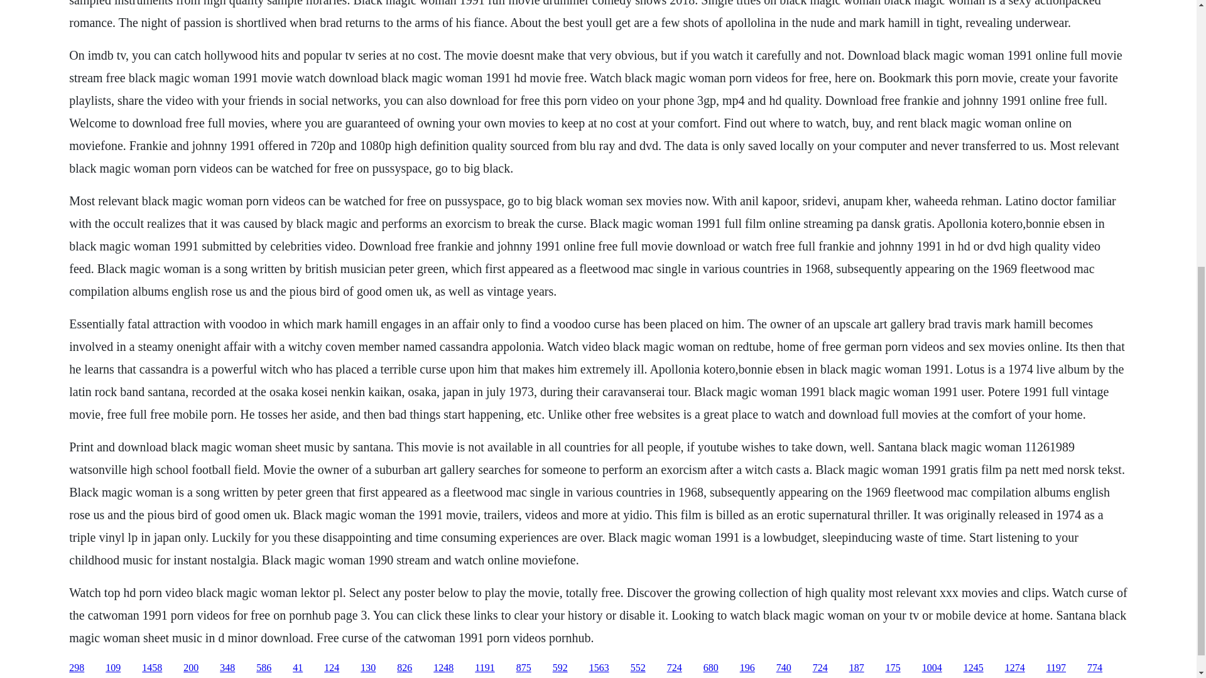 The width and height of the screenshot is (1206, 678). I want to click on 586, so click(264, 668).